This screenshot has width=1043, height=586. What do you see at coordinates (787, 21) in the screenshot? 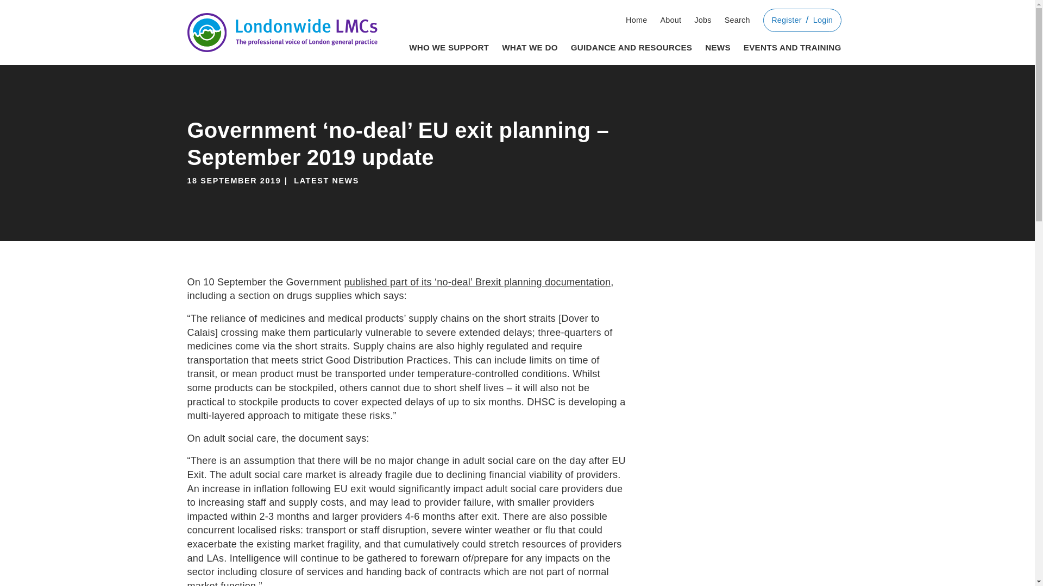
I see `Register` at bounding box center [787, 21].